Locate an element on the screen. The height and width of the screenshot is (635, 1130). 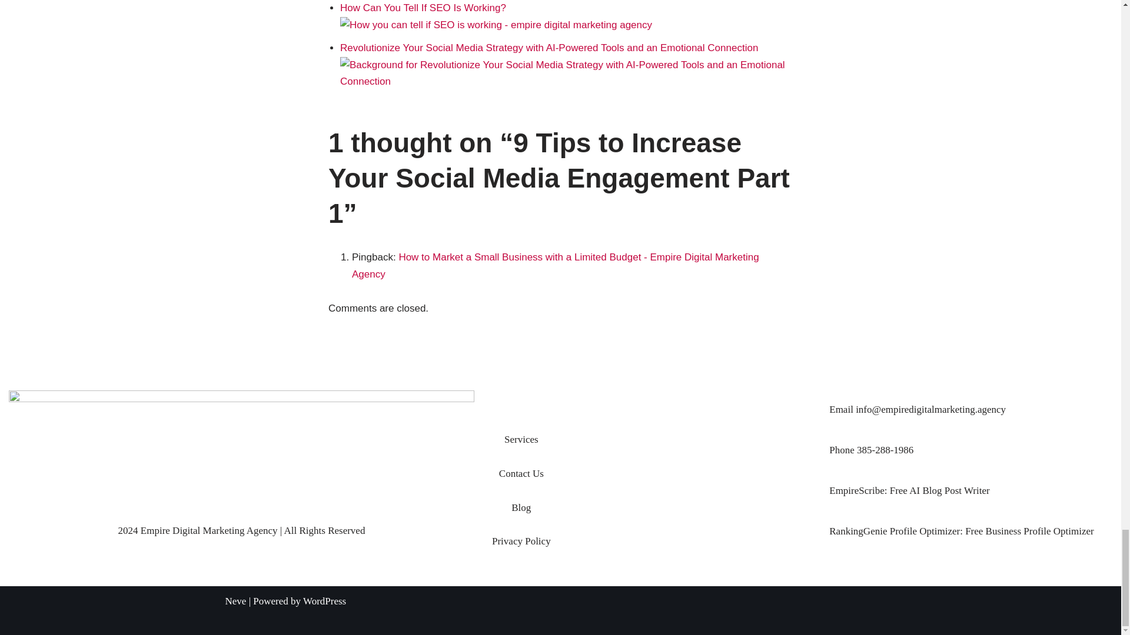
Contact Us is located at coordinates (521, 473).